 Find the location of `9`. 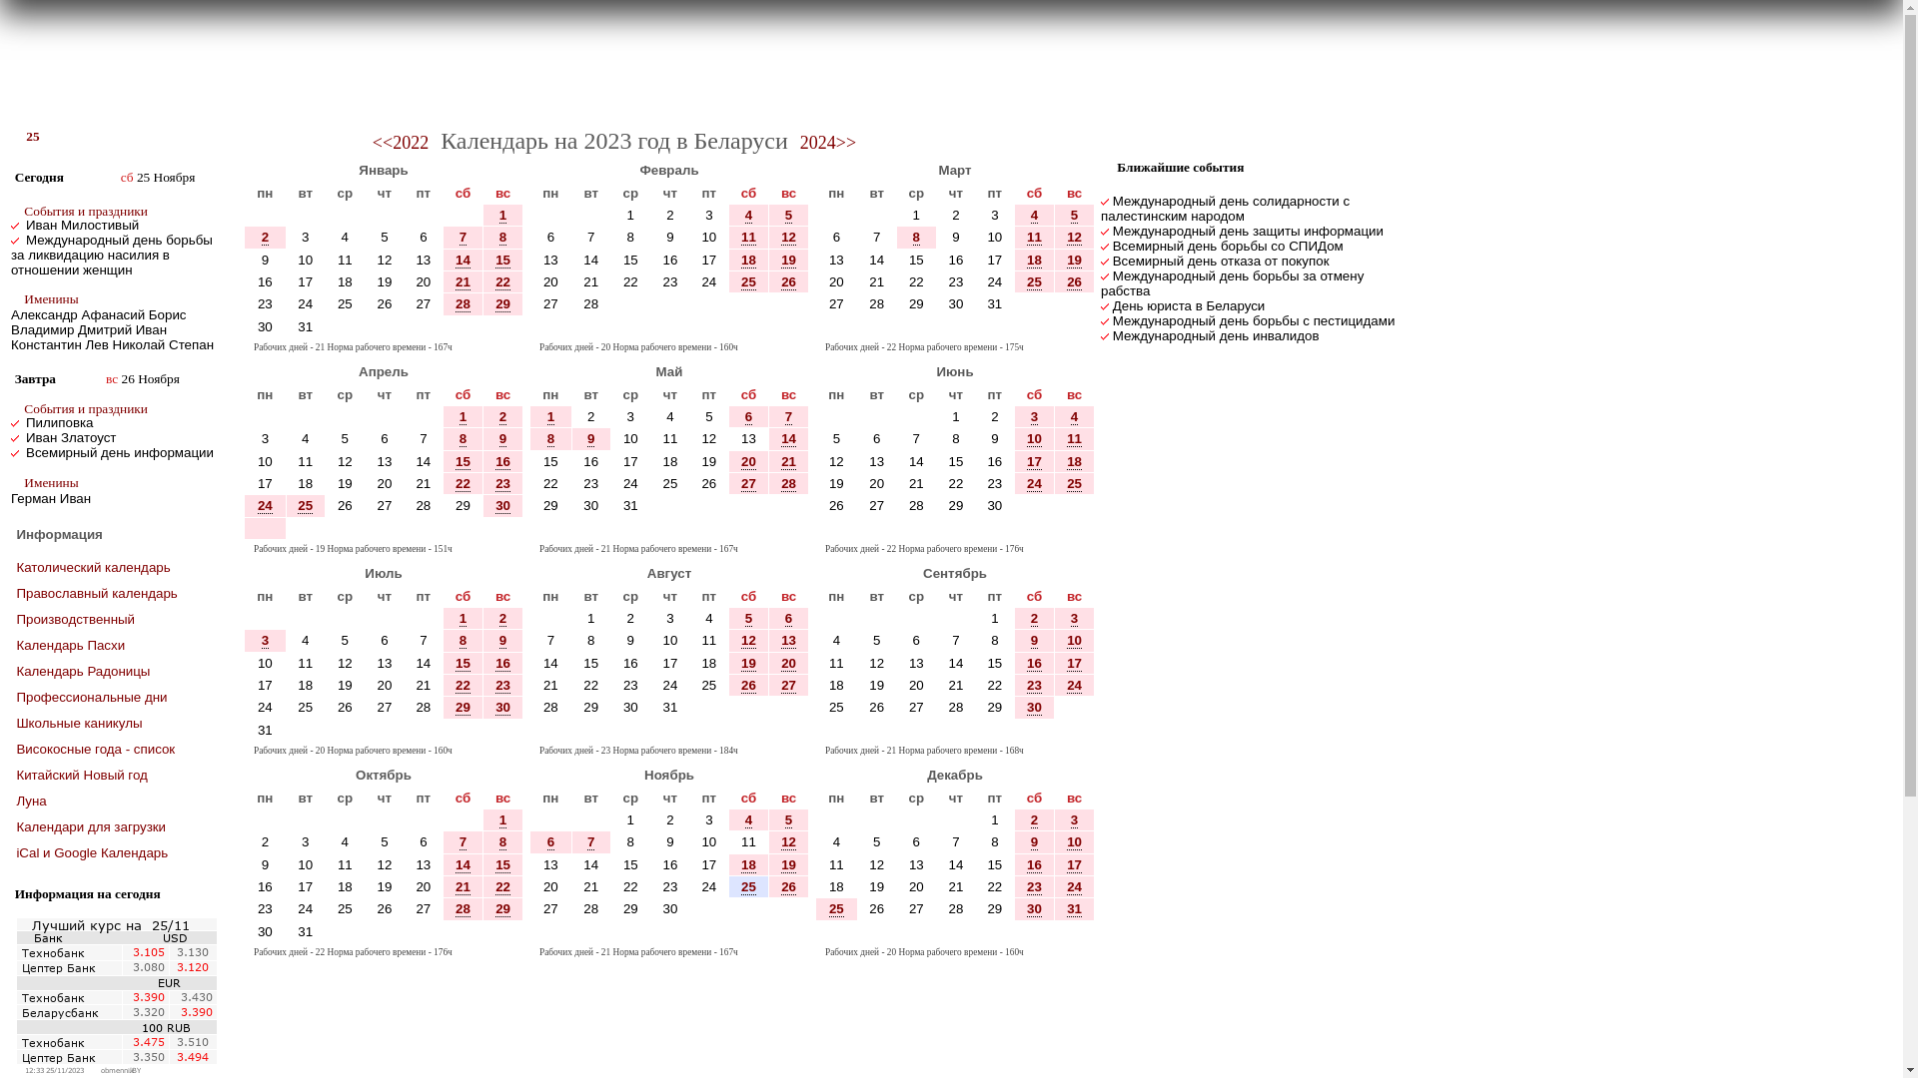

9 is located at coordinates (956, 238).